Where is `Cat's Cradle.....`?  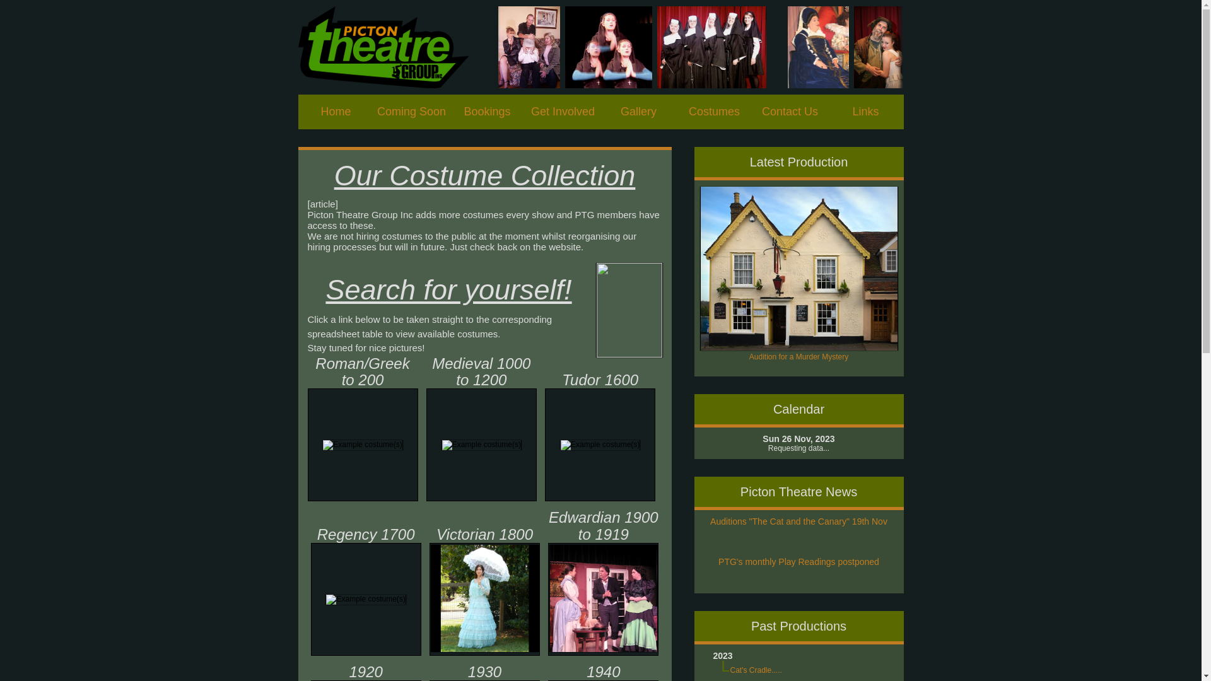
Cat's Cradle..... is located at coordinates (756, 670).